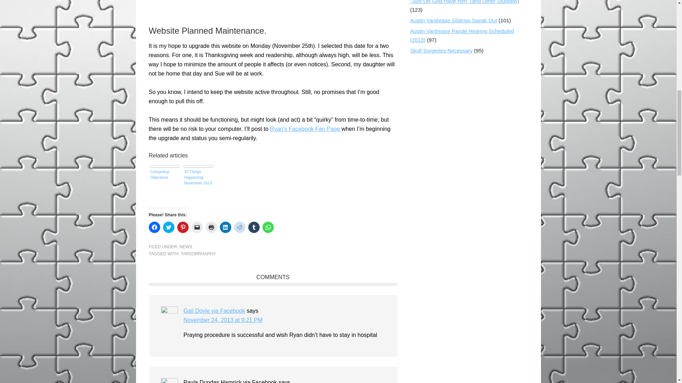  I want to click on Click to email a link to a friend, so click(197, 227).